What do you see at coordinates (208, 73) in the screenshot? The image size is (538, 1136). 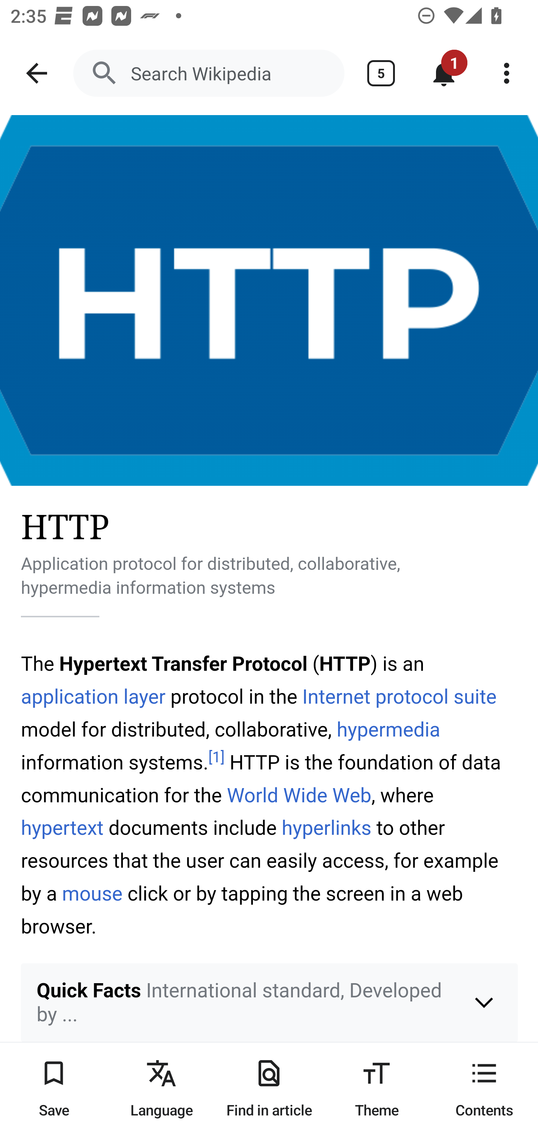 I see `Search Wikipedia` at bounding box center [208, 73].